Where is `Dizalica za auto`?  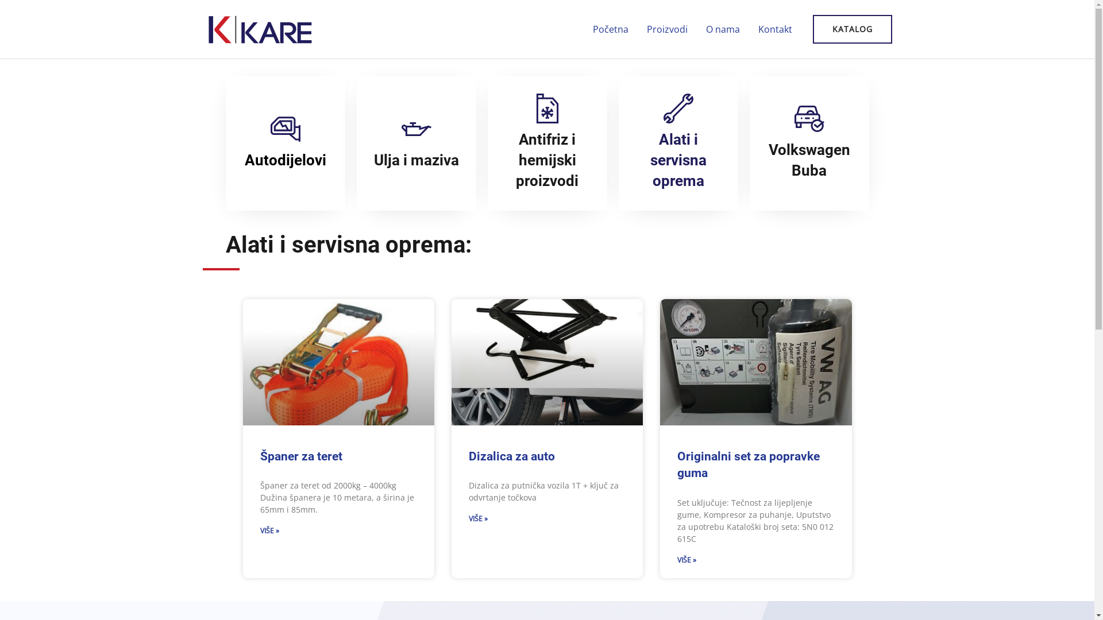
Dizalica za auto is located at coordinates (512, 456).